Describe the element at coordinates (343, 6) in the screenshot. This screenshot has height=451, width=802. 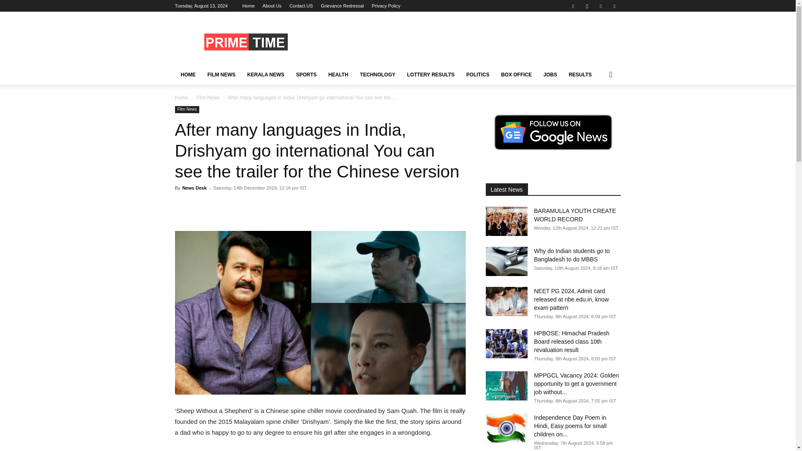
I see `Grievance Redressal` at that location.